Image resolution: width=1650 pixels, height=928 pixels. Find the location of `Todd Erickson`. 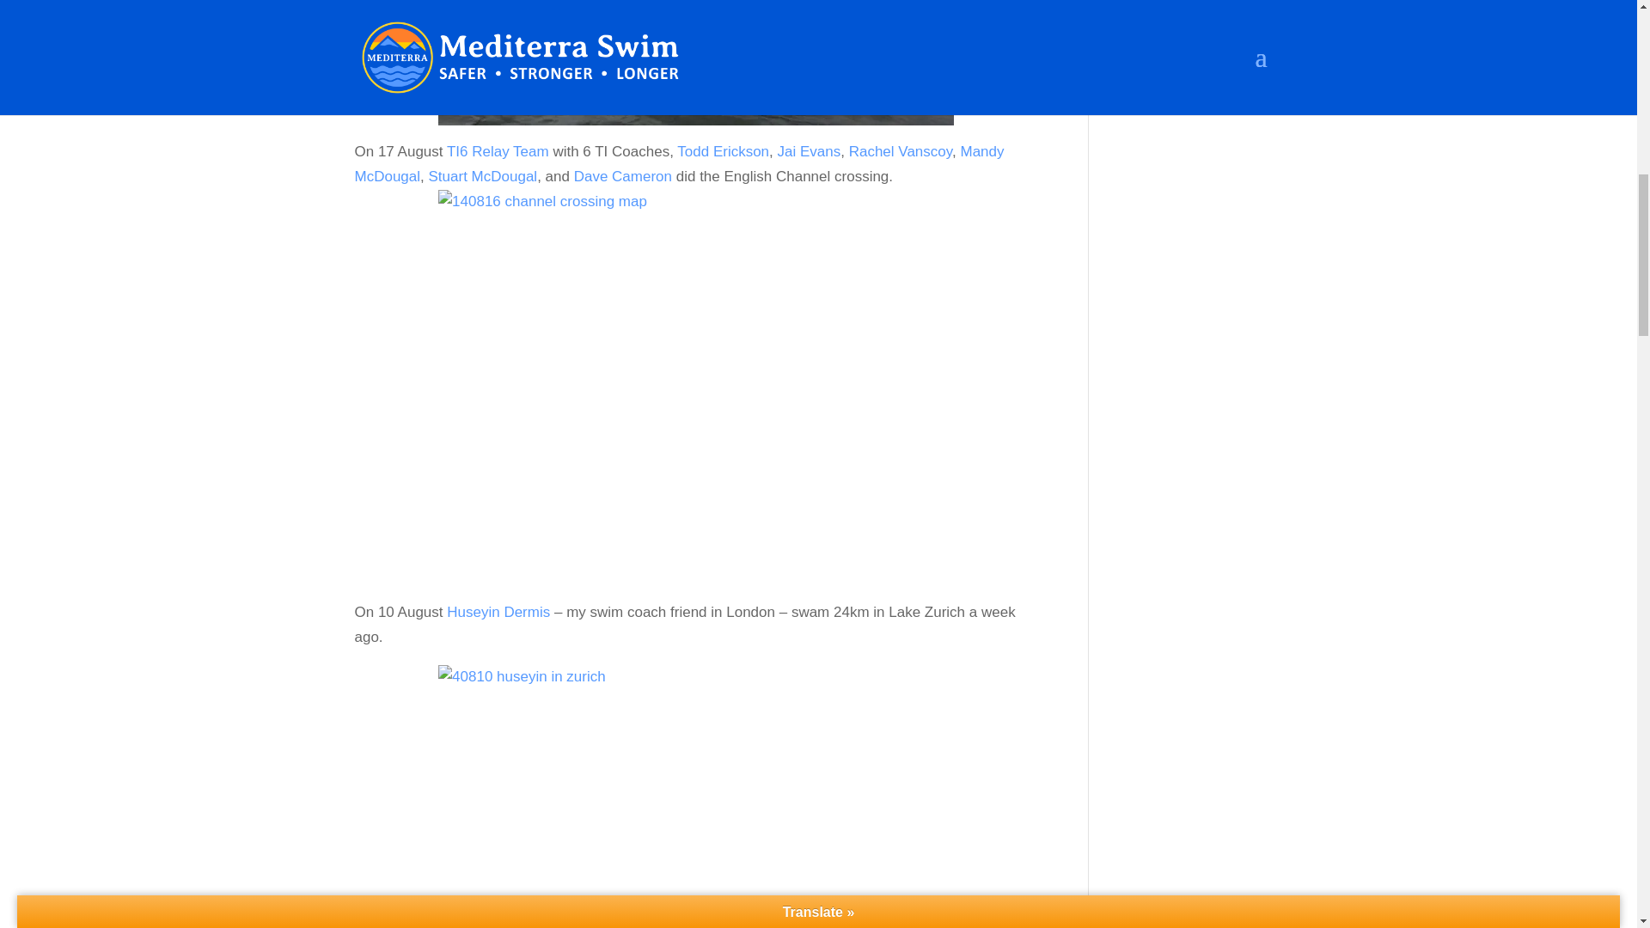

Todd Erickson is located at coordinates (722, 151).